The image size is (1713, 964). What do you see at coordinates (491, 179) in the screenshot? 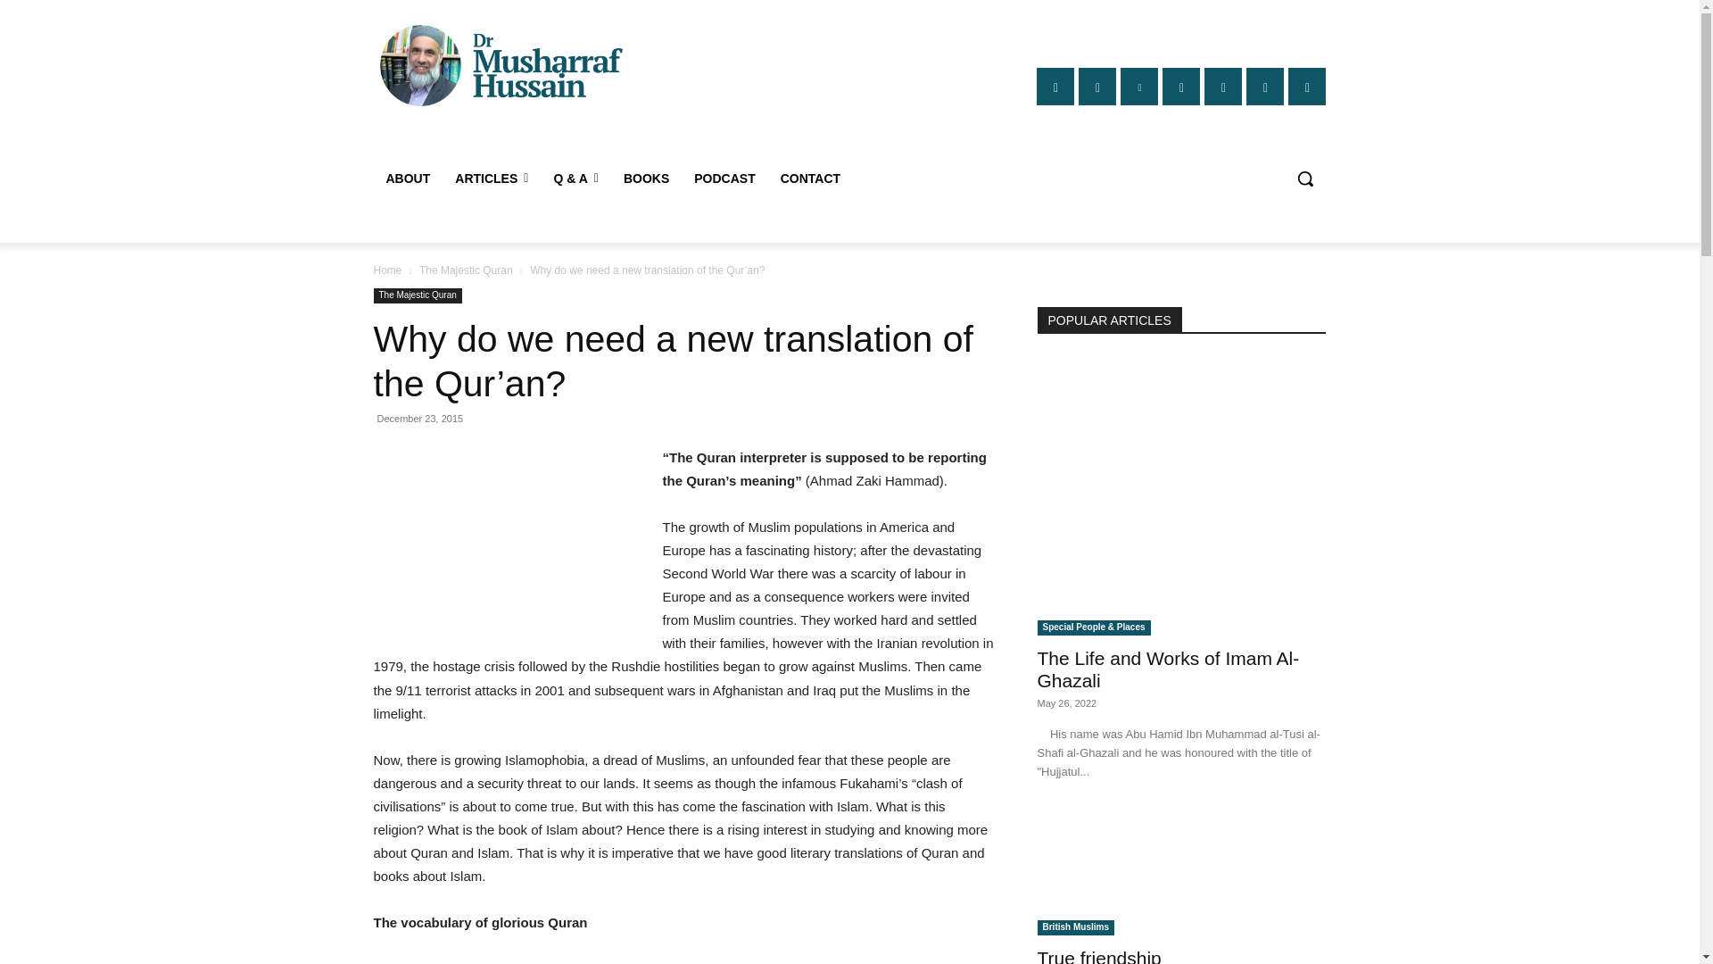
I see `ARTICLES` at bounding box center [491, 179].